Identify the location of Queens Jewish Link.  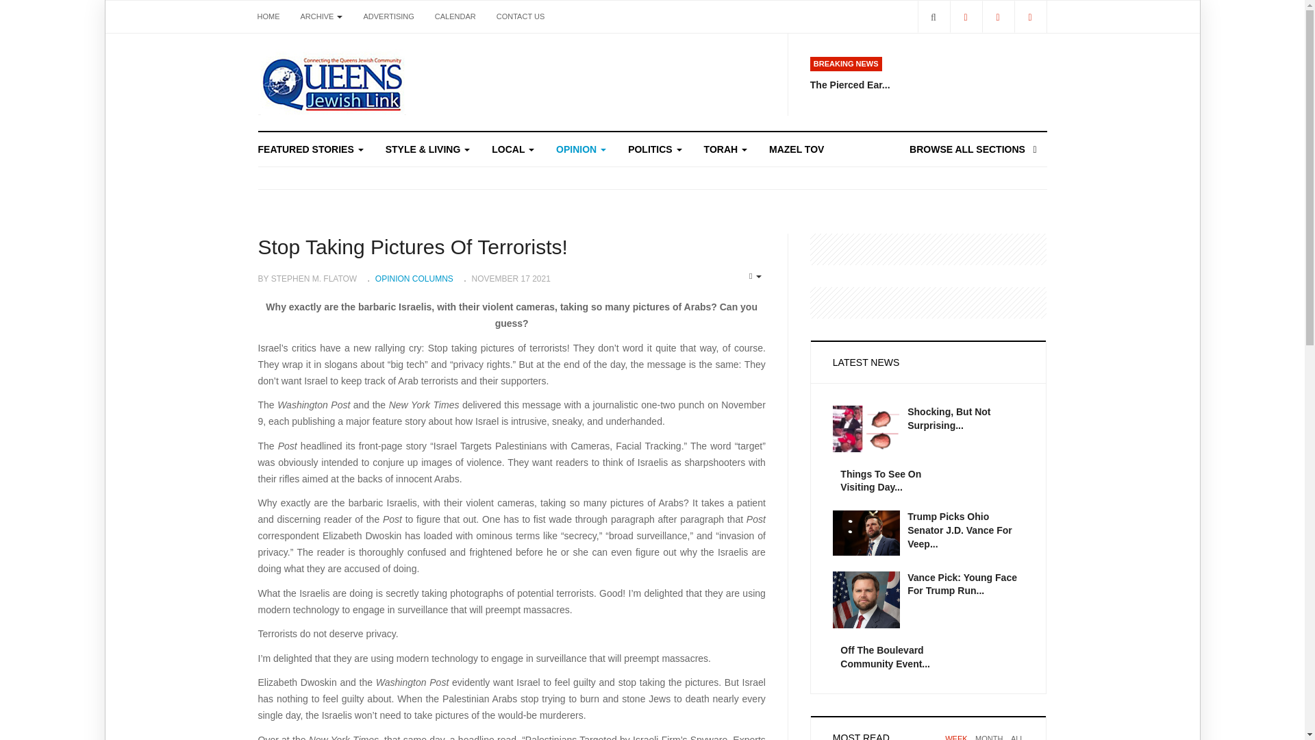
(331, 82).